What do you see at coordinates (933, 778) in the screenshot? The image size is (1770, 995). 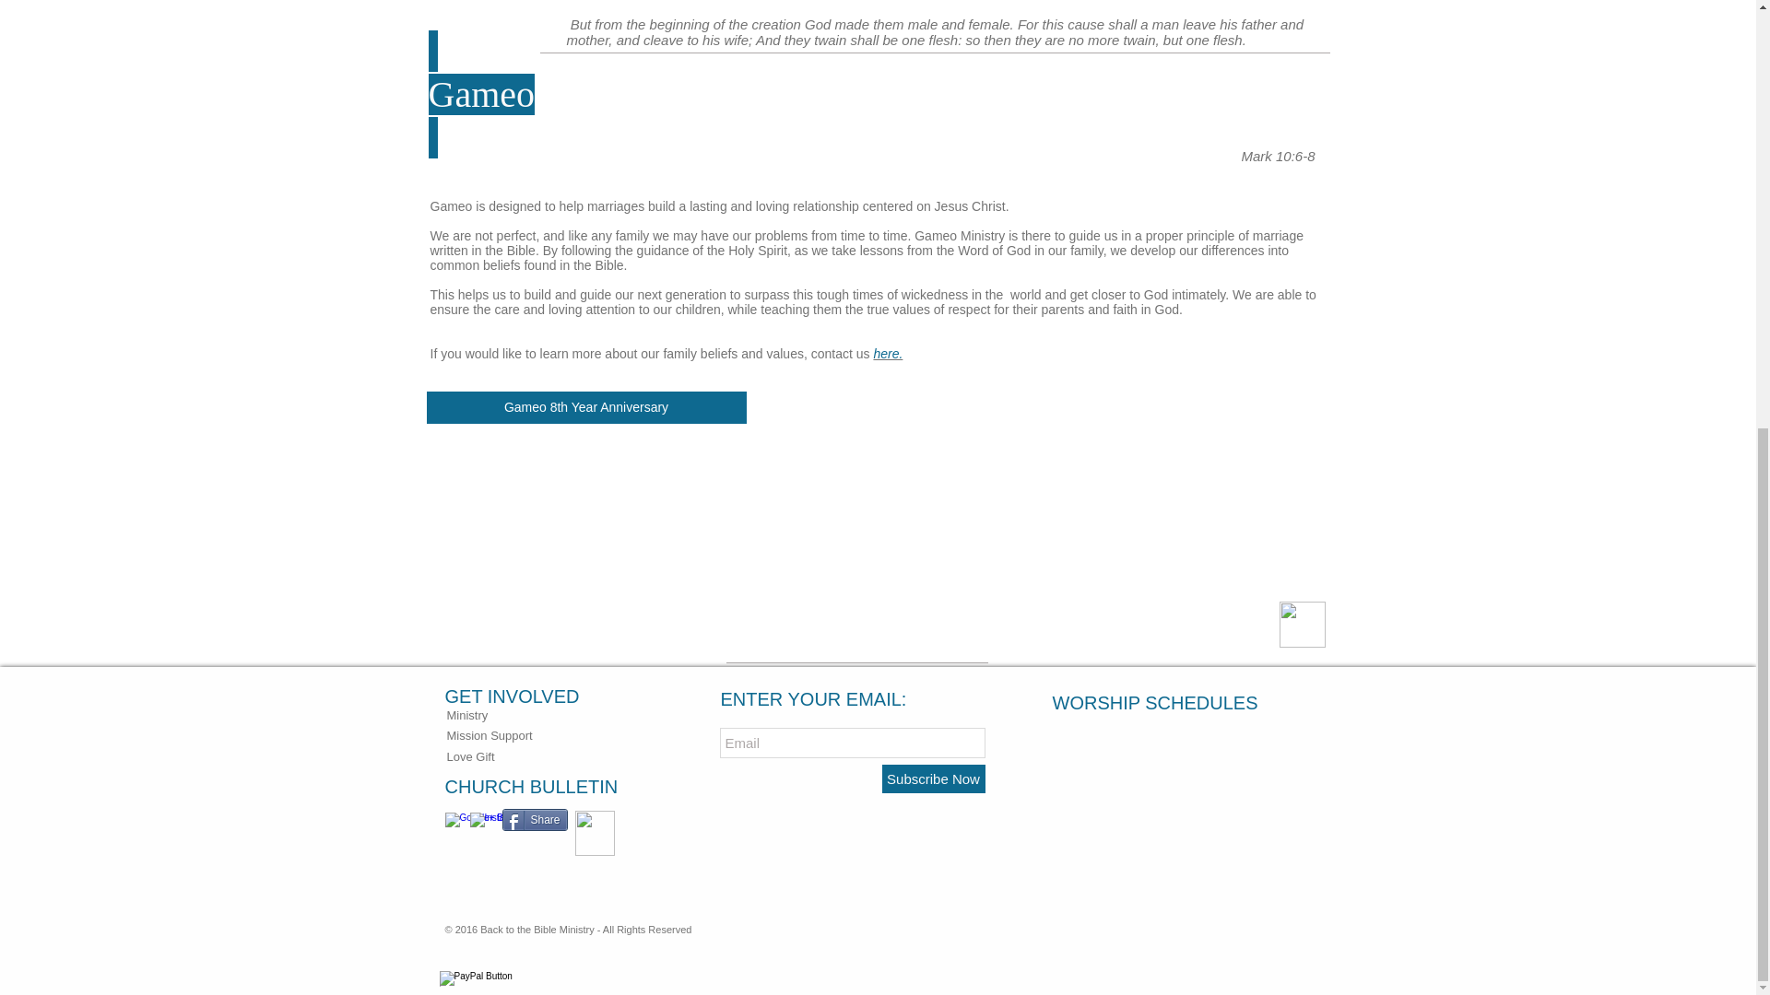 I see `Subscribe Now` at bounding box center [933, 778].